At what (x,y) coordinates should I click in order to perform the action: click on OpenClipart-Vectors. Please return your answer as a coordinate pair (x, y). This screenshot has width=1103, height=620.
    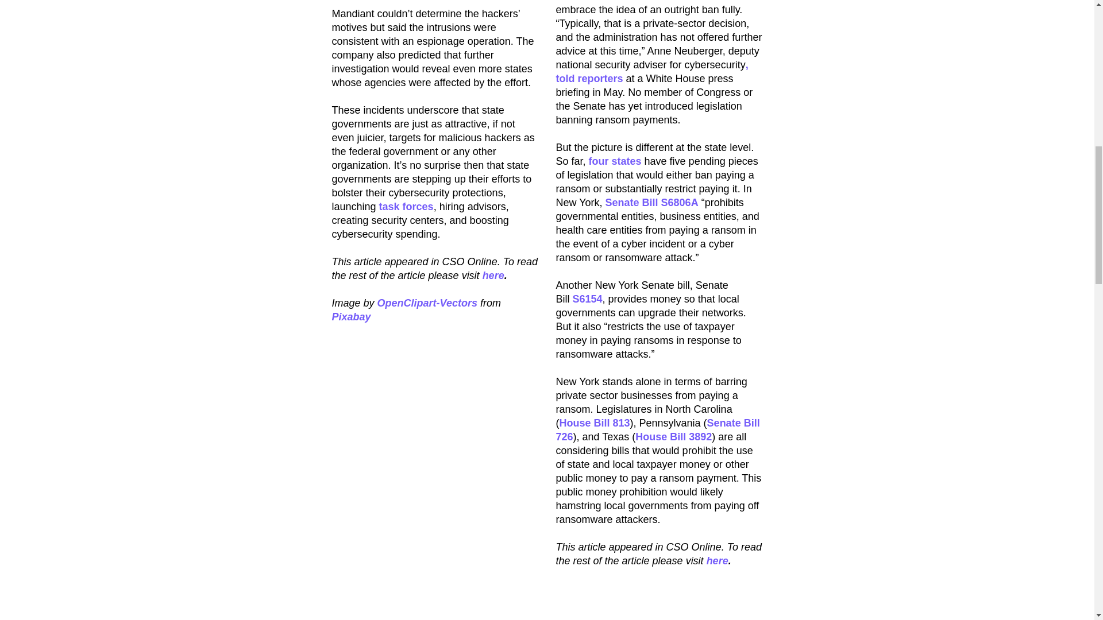
    Looking at the image, I should click on (427, 303).